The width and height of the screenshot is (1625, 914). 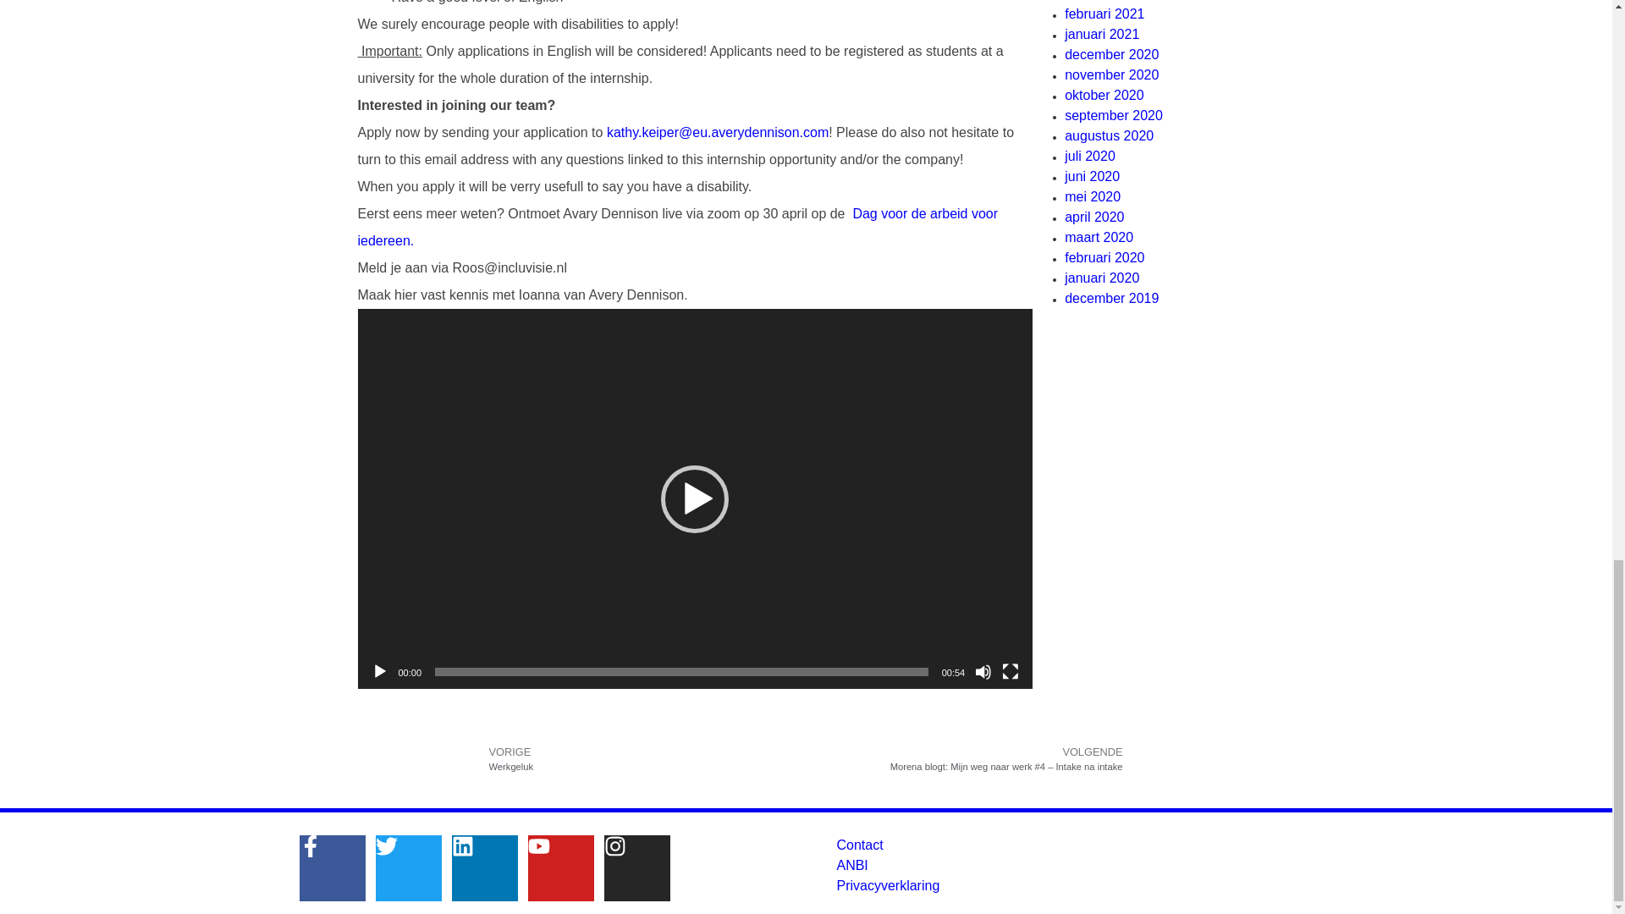 I want to click on Volledig scherm, so click(x=1011, y=672).